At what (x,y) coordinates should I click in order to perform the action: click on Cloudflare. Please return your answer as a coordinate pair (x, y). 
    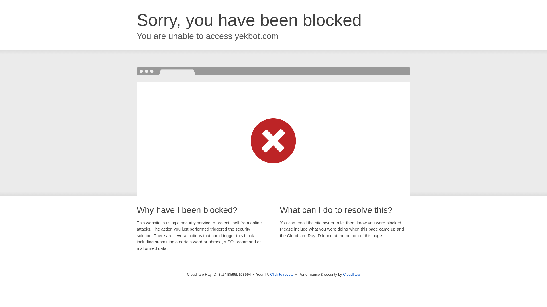
    Looking at the image, I should click on (351, 274).